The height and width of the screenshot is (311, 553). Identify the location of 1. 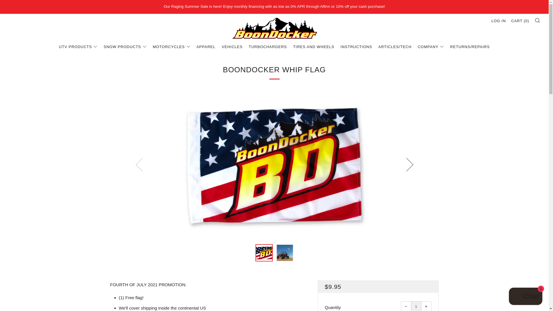
(416, 306).